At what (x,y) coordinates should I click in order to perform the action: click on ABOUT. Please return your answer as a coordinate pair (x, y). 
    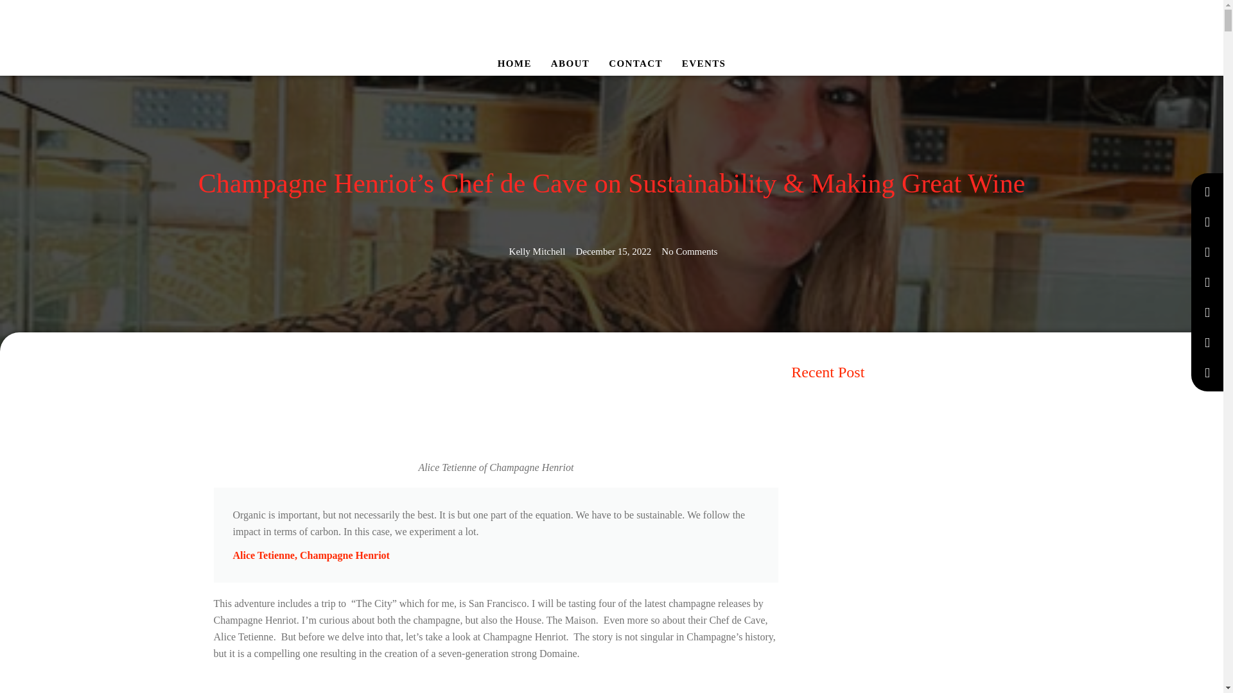
    Looking at the image, I should click on (570, 64).